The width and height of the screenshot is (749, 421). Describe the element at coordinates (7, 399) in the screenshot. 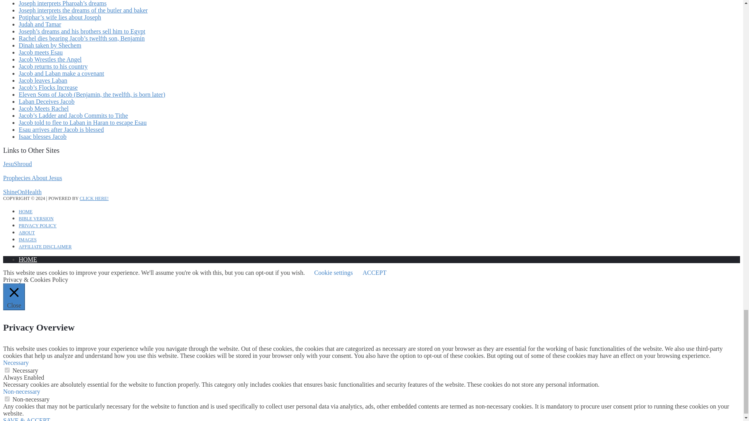

I see `on` at that location.